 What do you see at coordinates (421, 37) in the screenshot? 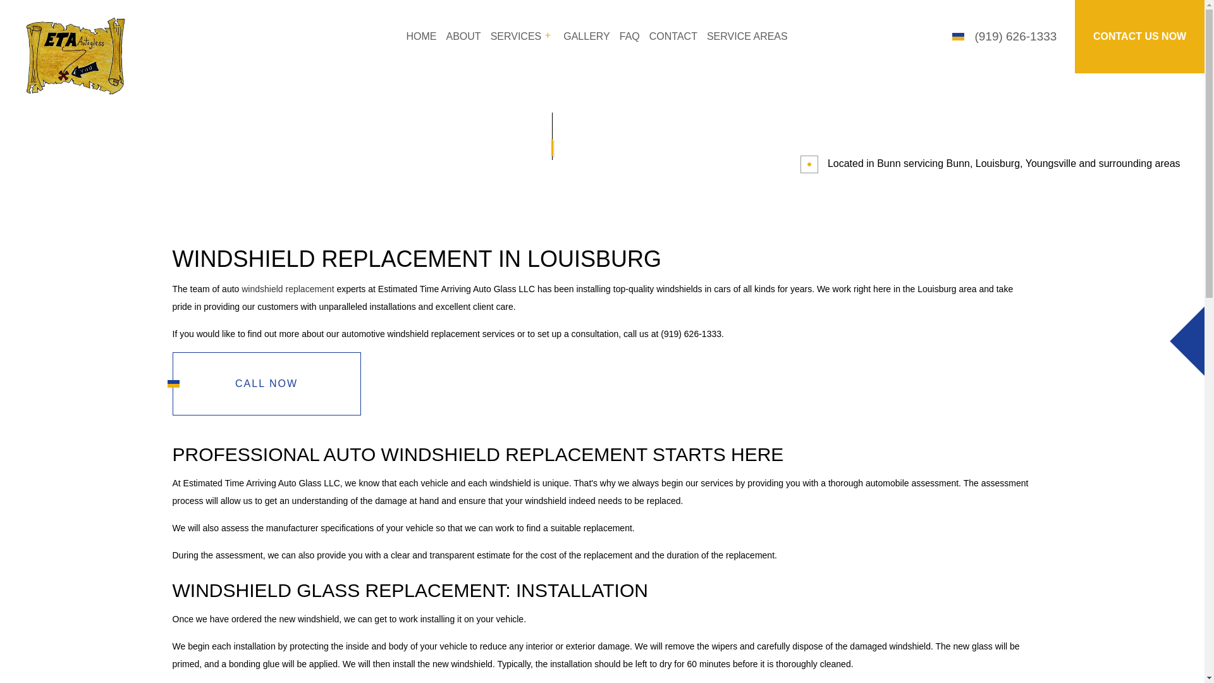
I see `HOME` at bounding box center [421, 37].